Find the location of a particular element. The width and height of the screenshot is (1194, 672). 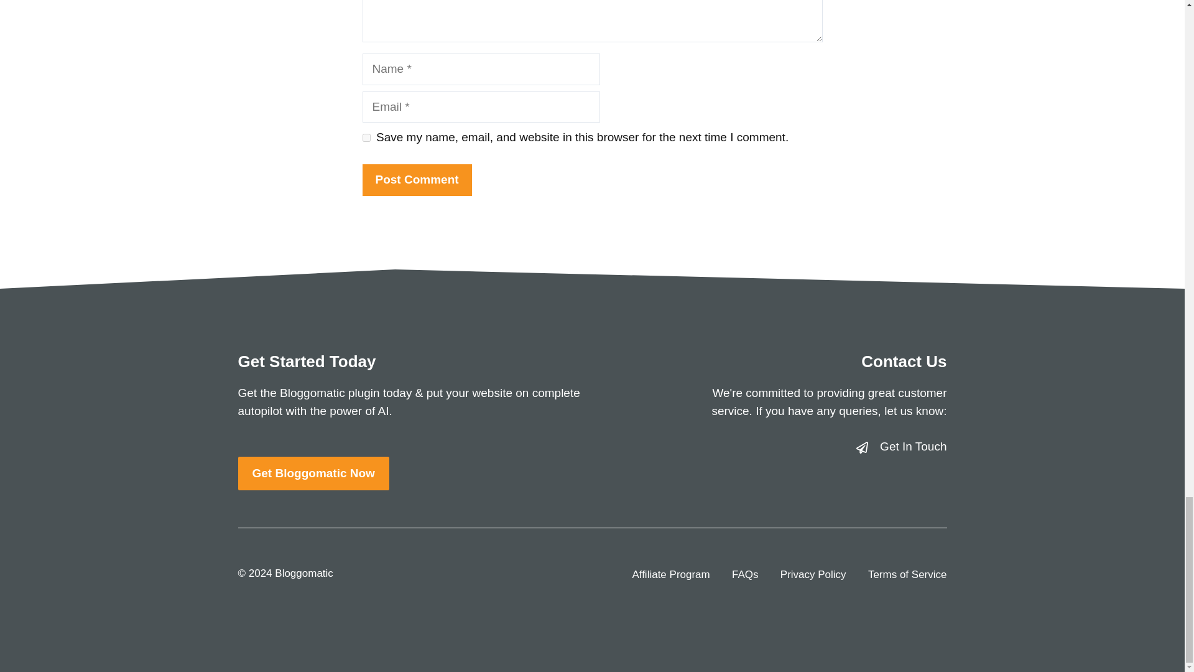

Privacy Policy is located at coordinates (813, 575).